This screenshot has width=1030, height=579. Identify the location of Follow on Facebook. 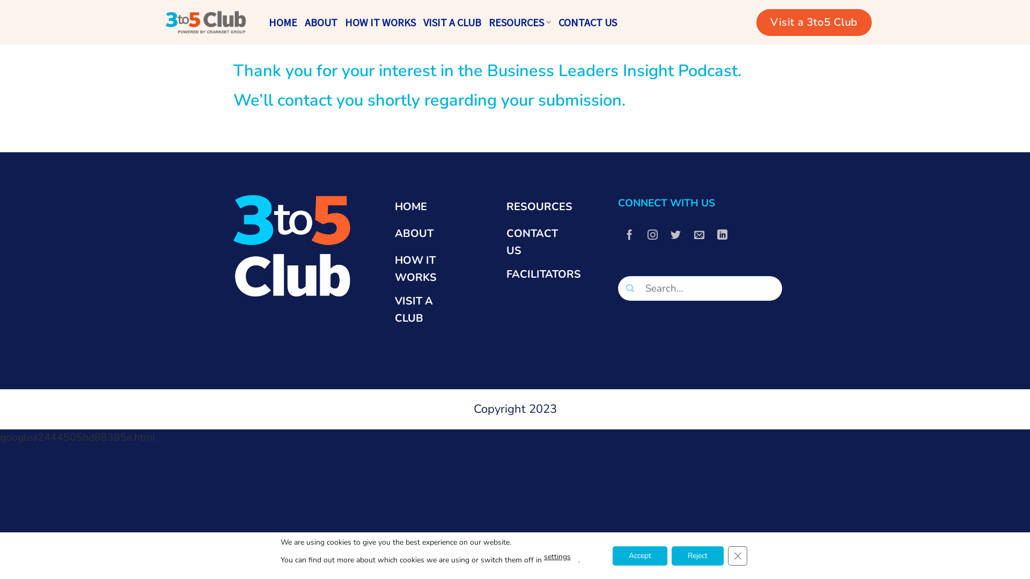
(630, 235).